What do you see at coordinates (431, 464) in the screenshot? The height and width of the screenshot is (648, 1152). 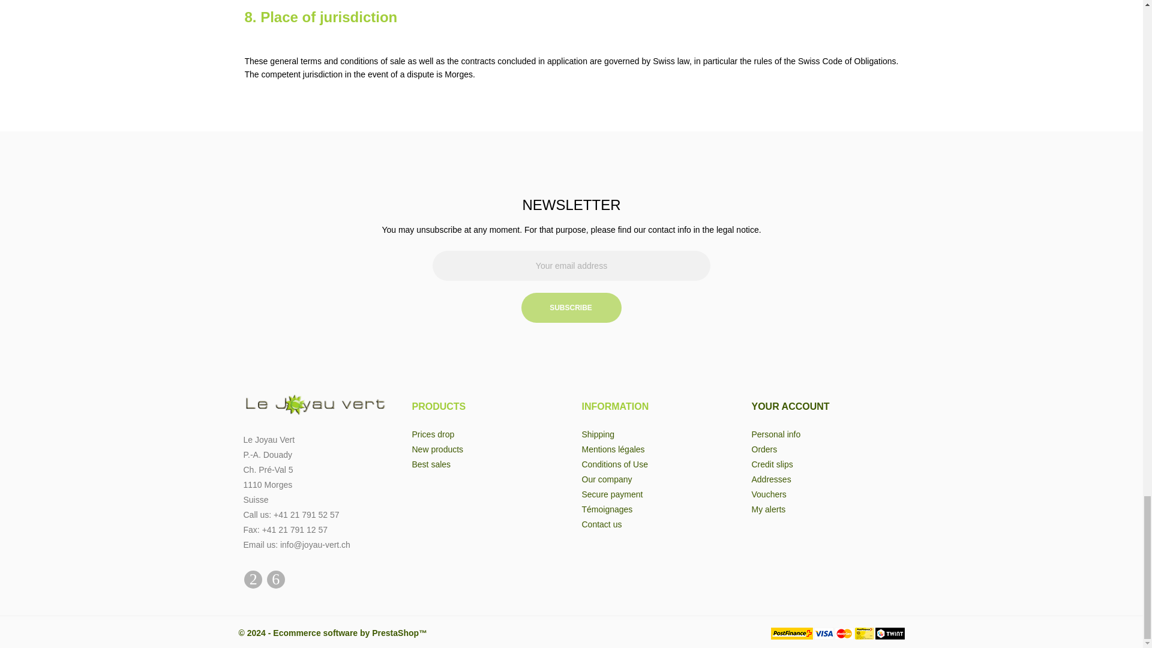 I see `Our best sales` at bounding box center [431, 464].